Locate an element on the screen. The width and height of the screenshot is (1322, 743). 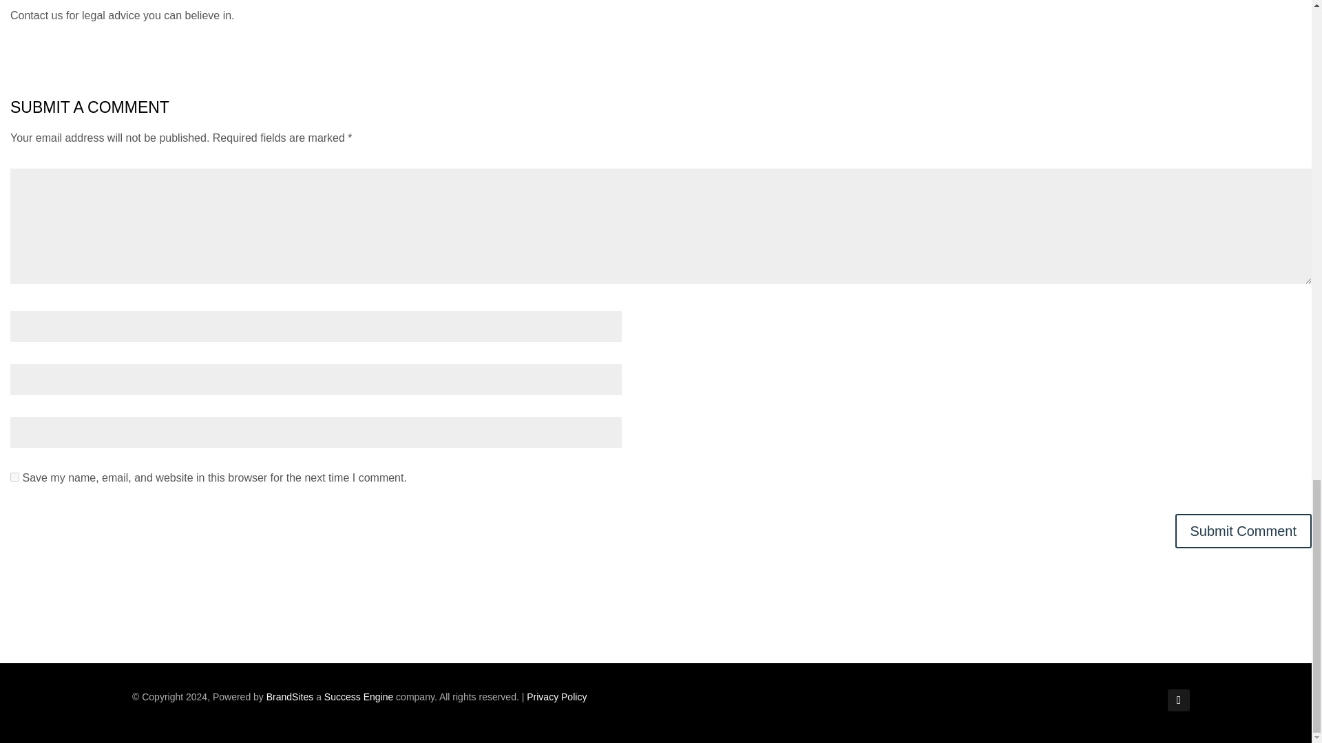
yes is located at coordinates (15, 476).